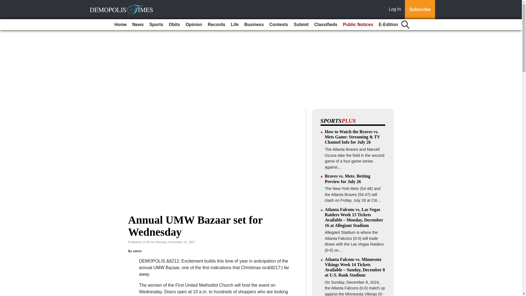 Image resolution: width=526 pixels, height=296 pixels. What do you see at coordinates (301, 25) in the screenshot?
I see `Submit` at bounding box center [301, 25].